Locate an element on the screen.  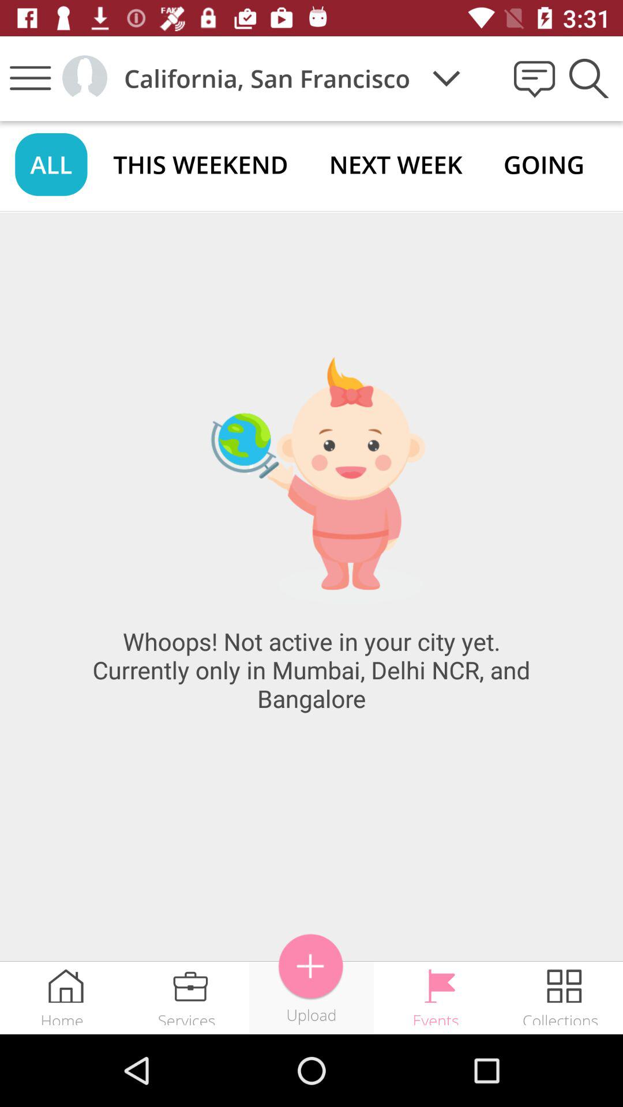
select the icon next to the this weekend is located at coordinates (51, 164).